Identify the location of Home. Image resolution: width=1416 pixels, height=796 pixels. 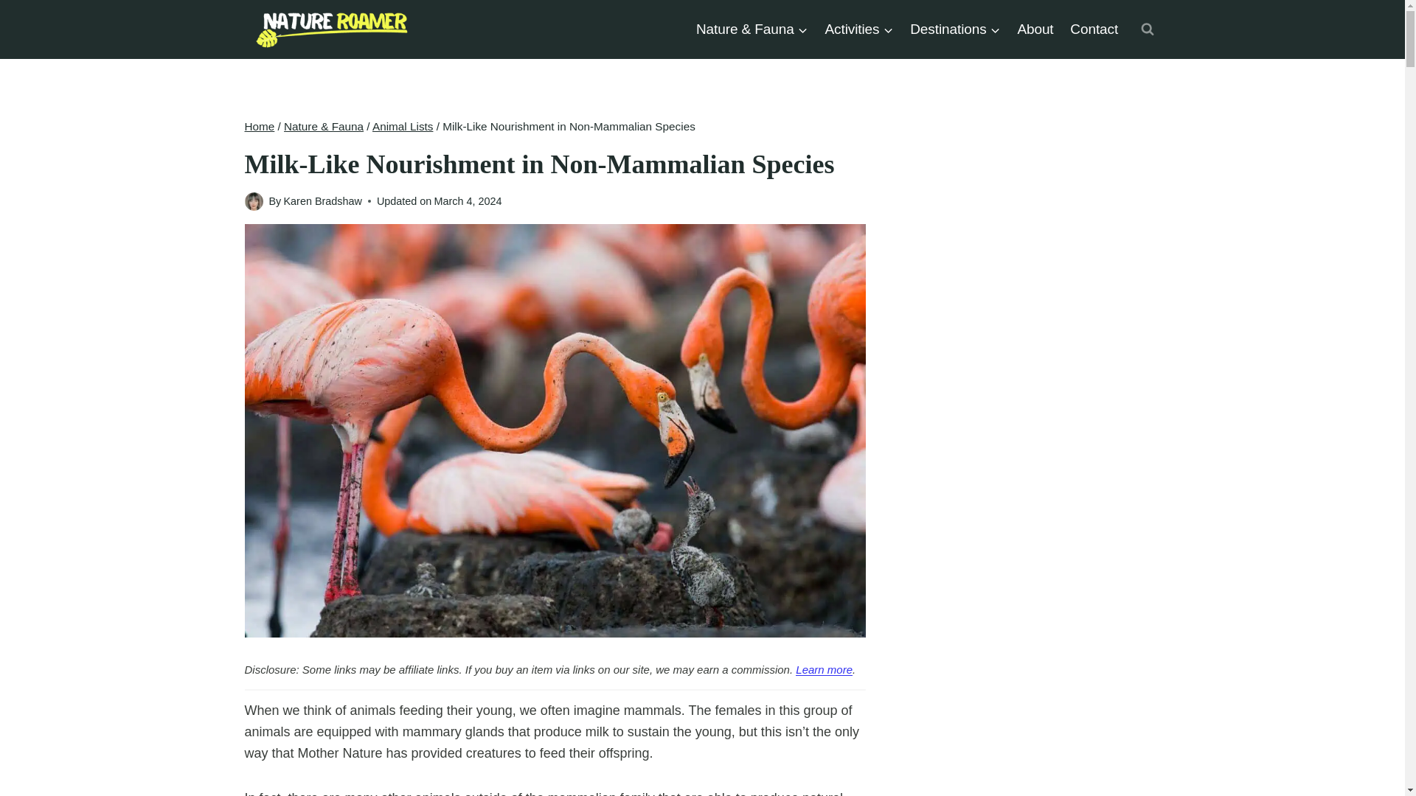
(260, 127).